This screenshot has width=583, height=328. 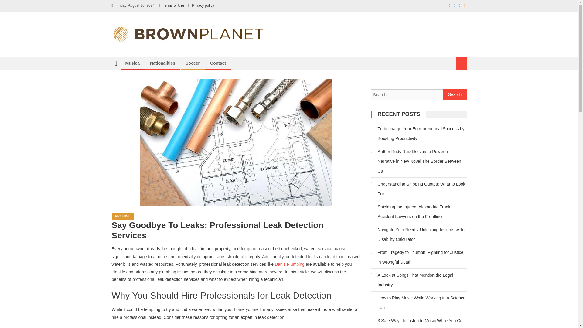 I want to click on Search, so click(x=455, y=95).